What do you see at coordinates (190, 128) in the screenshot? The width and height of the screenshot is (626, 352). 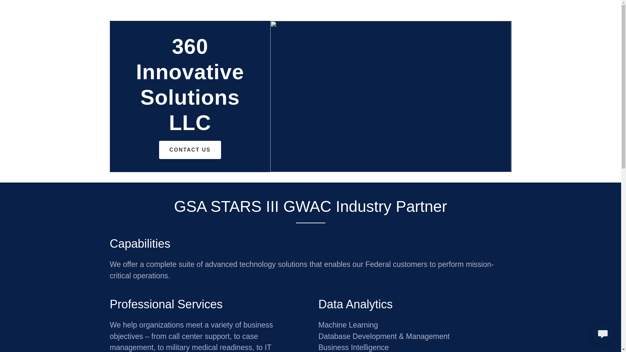 I see `360 Innovative
Solutions LLC` at bounding box center [190, 128].